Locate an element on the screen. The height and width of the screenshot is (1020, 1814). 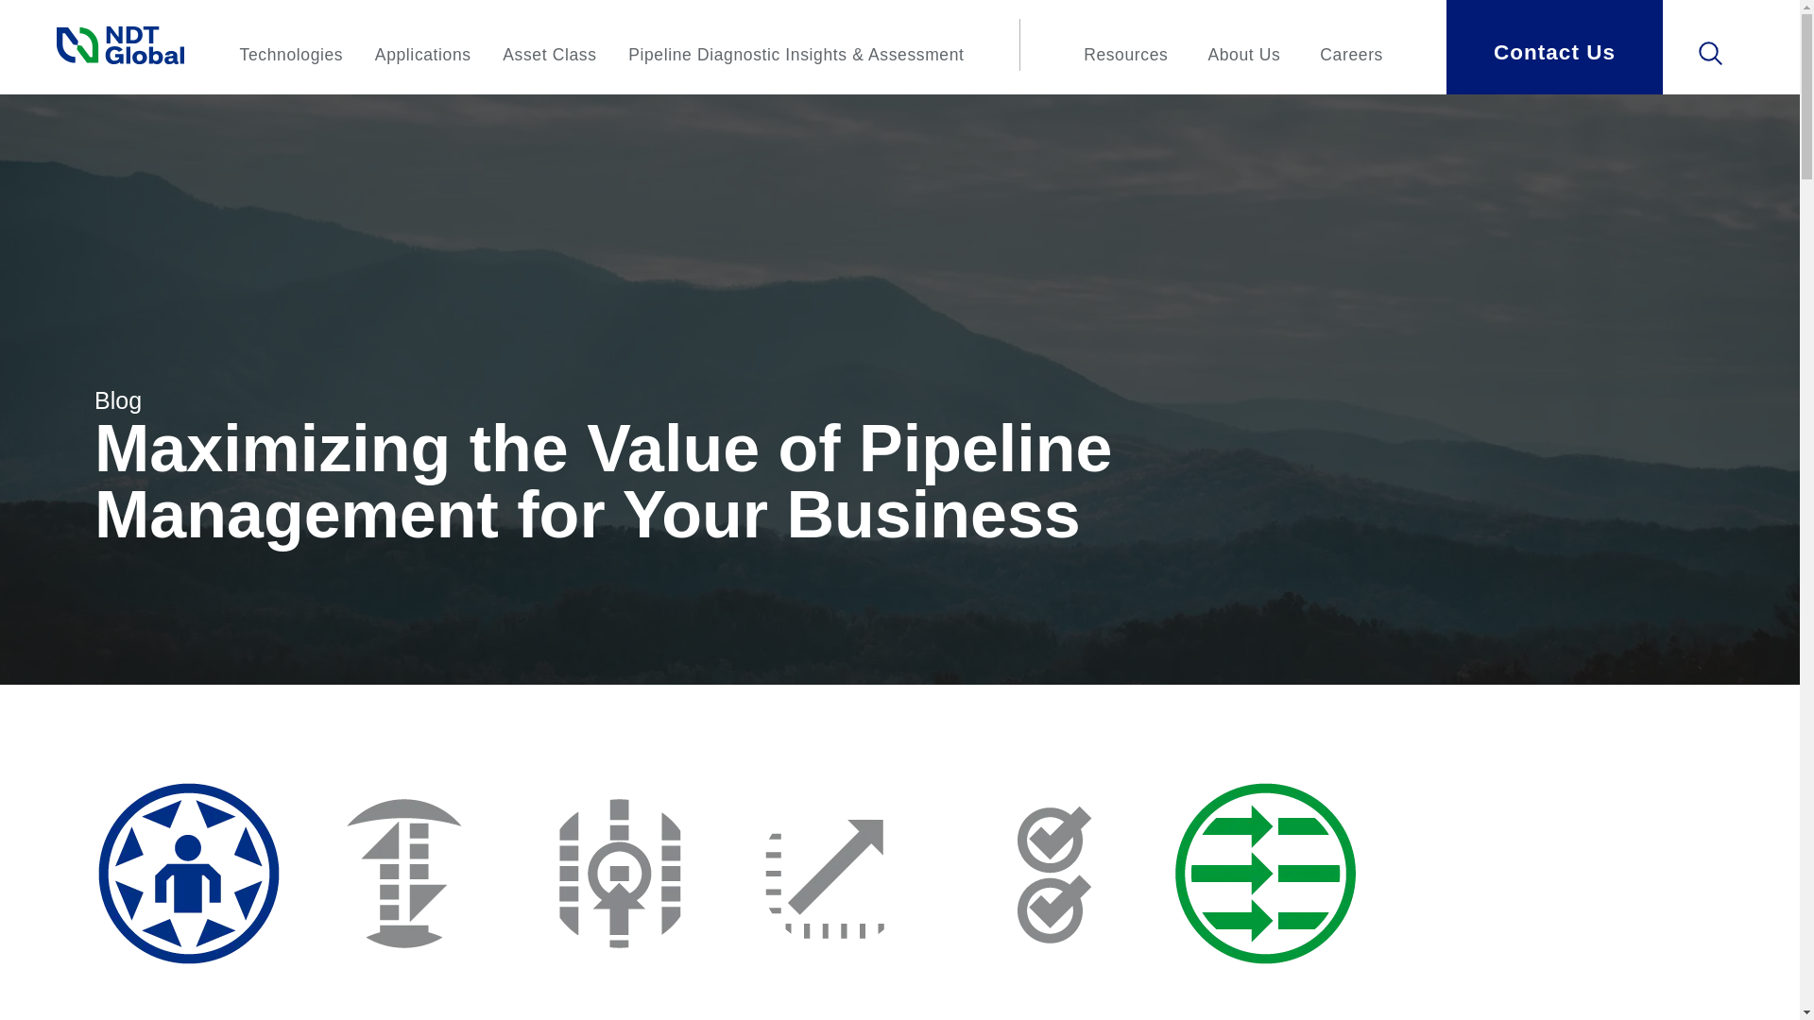
Asset Class is located at coordinates (549, 55).